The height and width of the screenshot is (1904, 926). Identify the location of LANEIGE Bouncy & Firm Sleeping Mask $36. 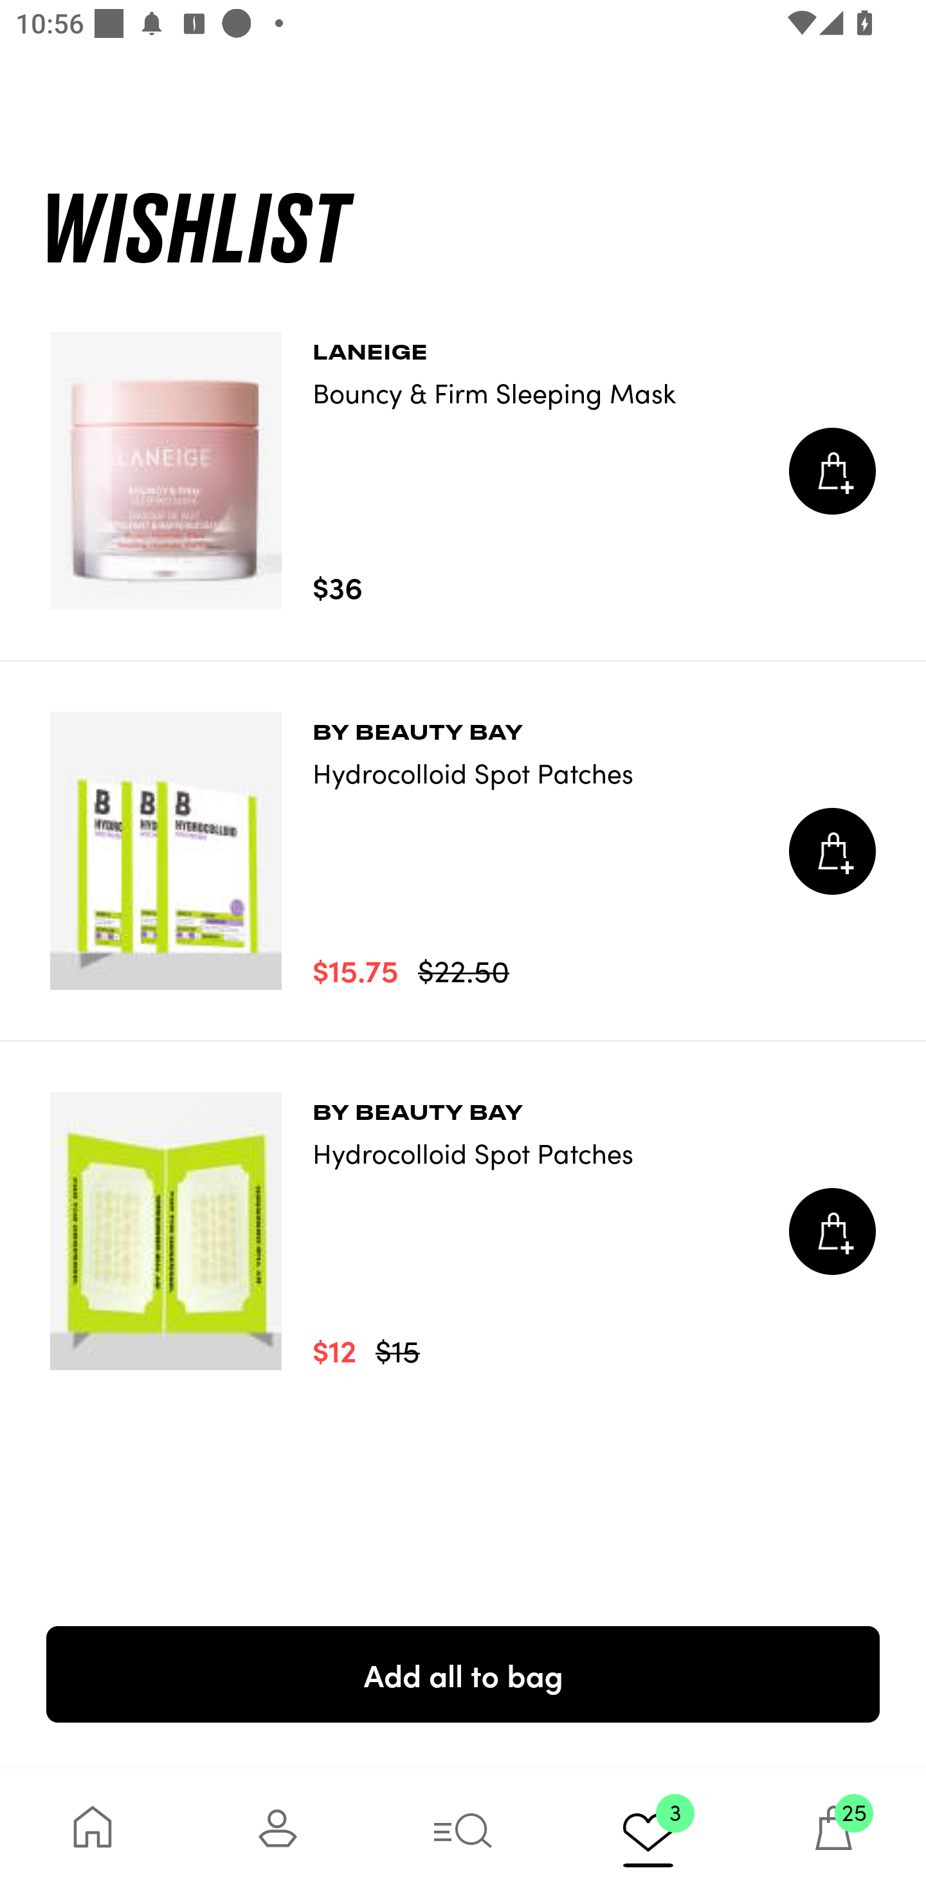
(463, 471).